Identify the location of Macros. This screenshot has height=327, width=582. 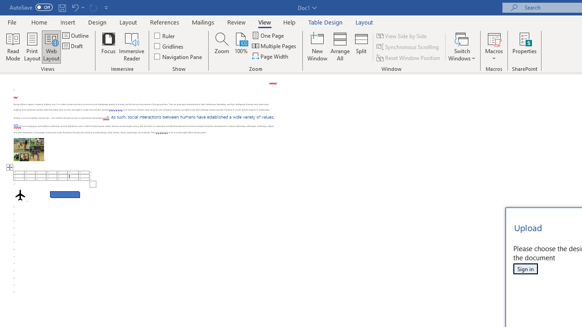
(494, 46).